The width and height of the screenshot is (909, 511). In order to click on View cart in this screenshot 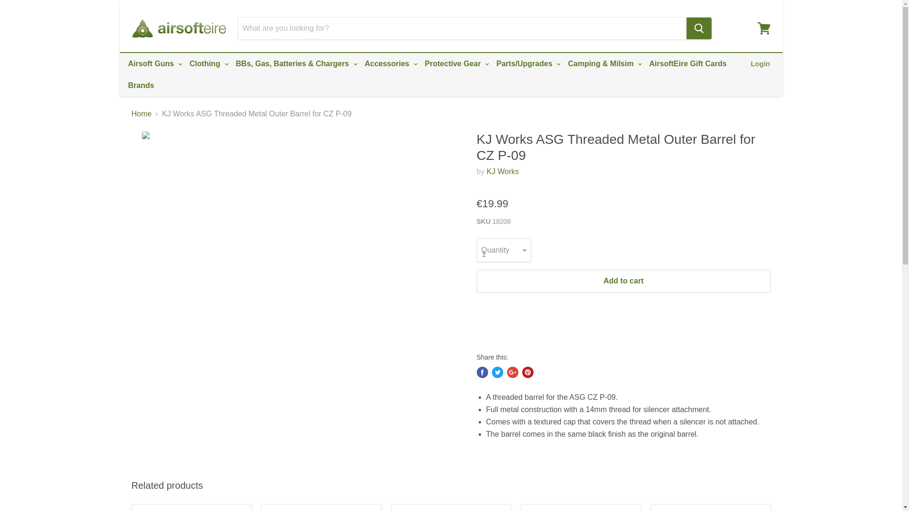, I will do `click(764, 28)`.